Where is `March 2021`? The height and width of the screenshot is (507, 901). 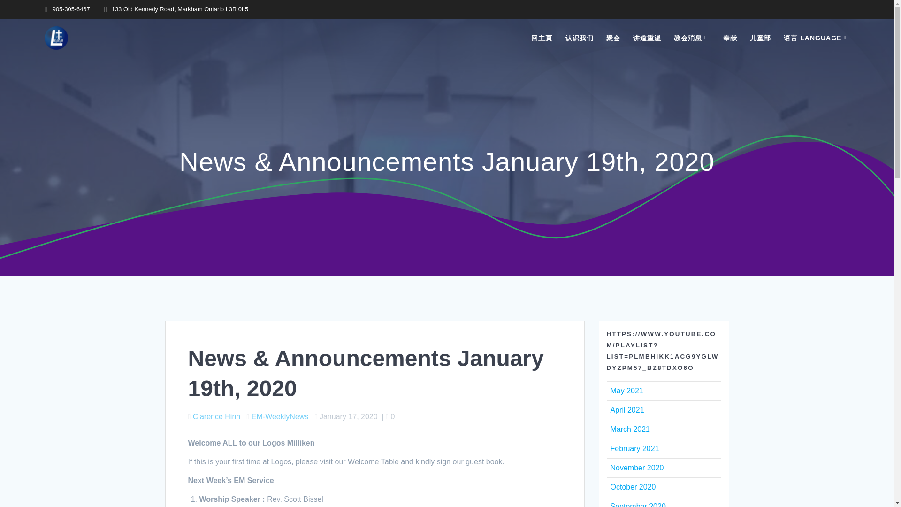 March 2021 is located at coordinates (630, 429).